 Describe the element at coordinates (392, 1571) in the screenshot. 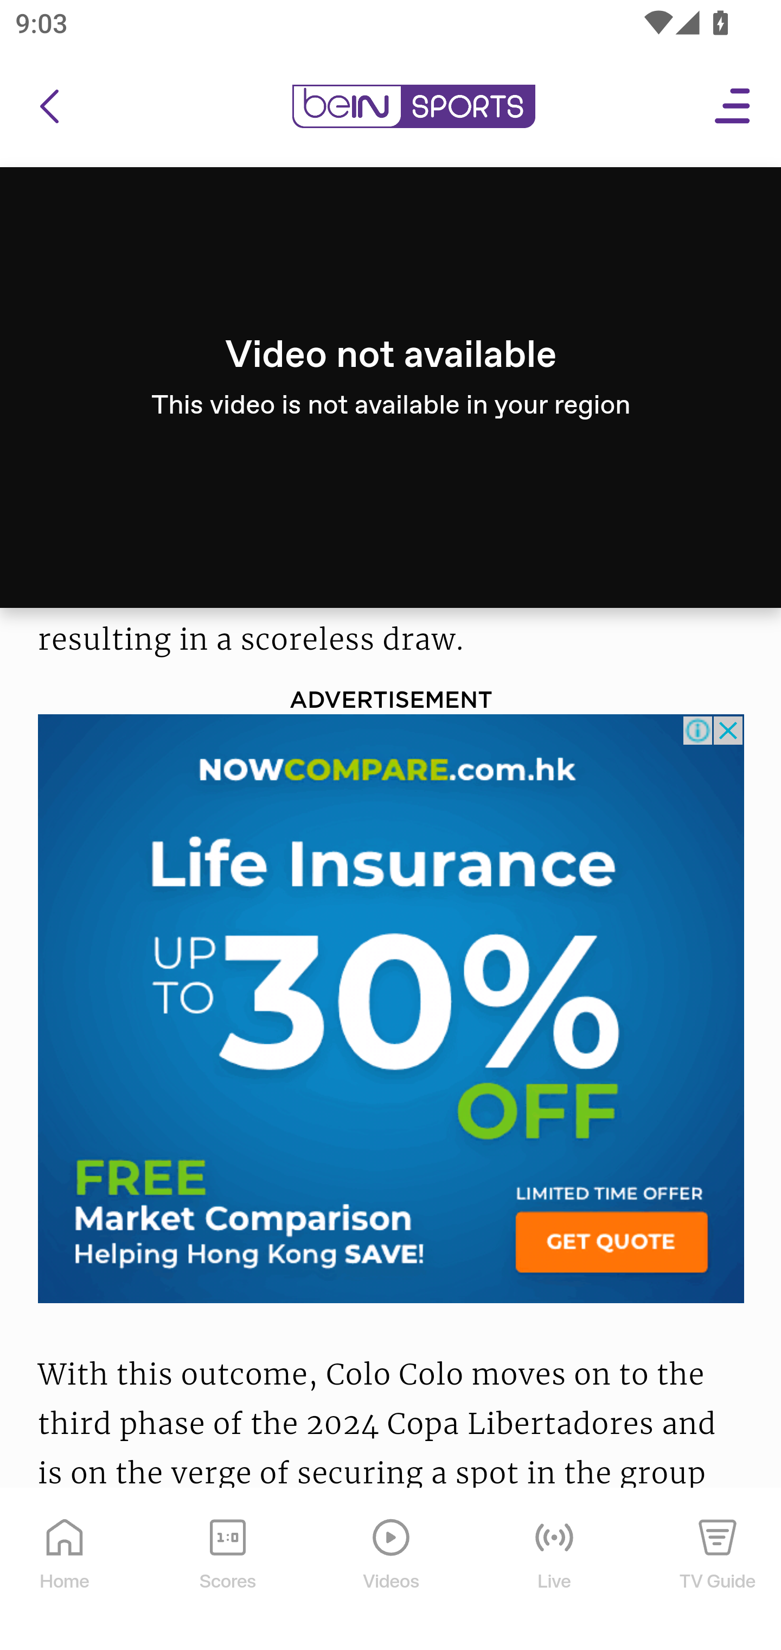

I see `Videos Videos Icon Videos` at that location.